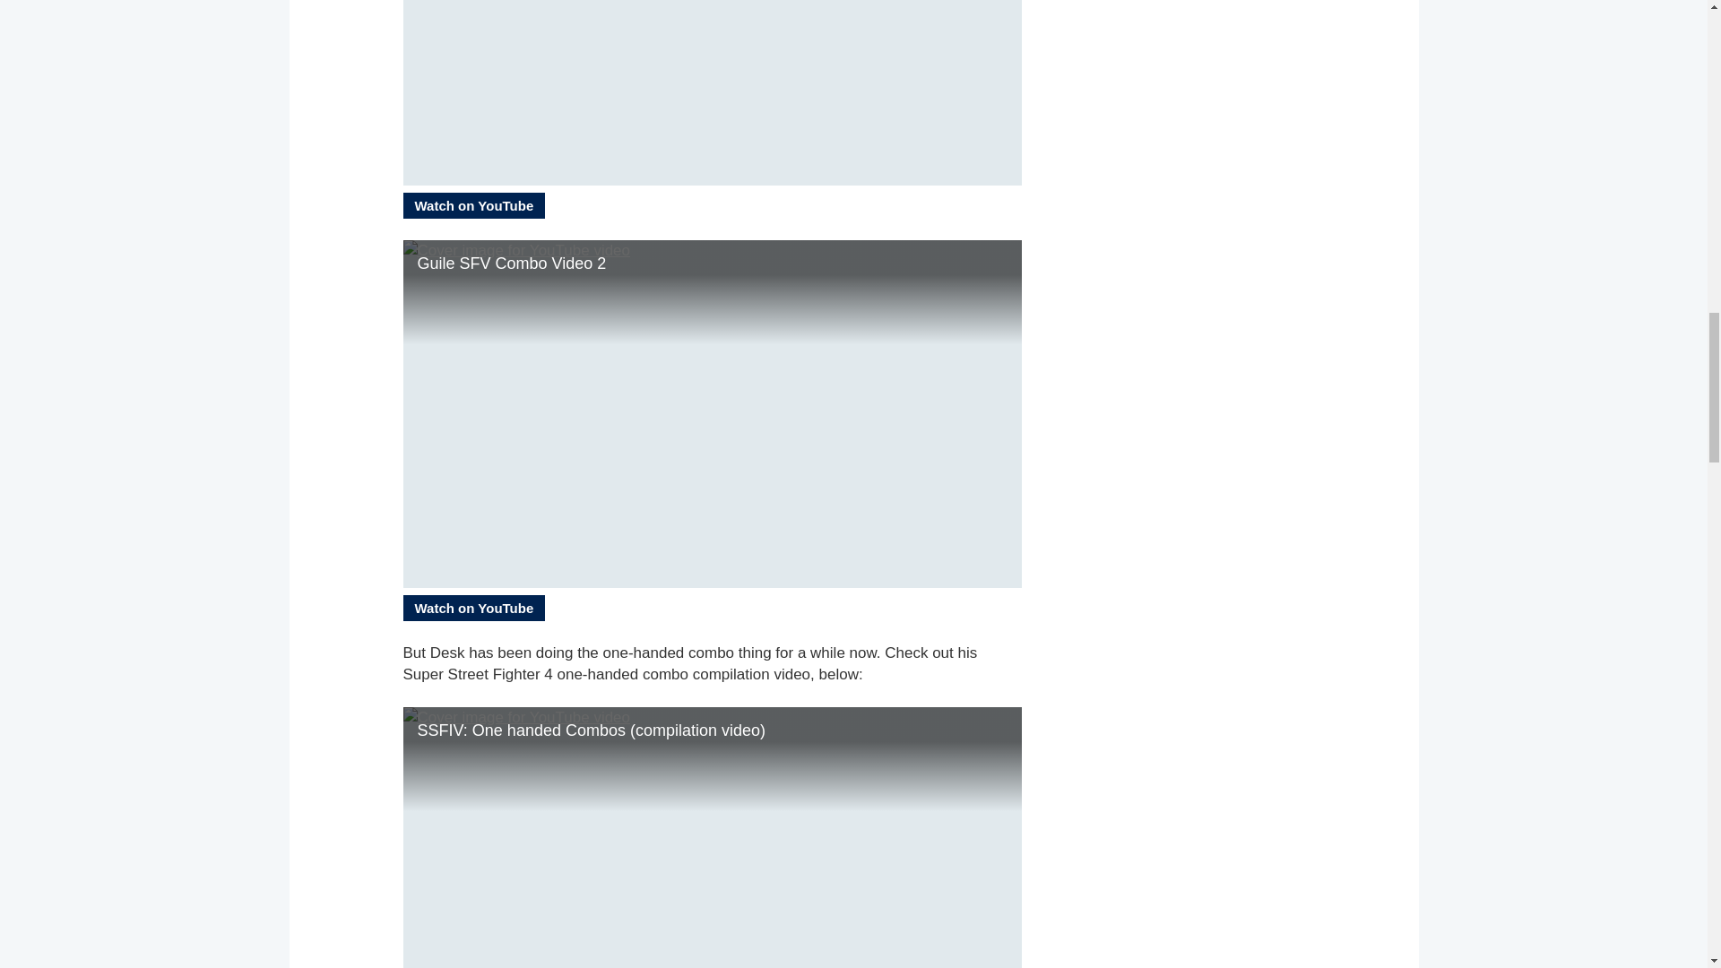  Describe the element at coordinates (473, 205) in the screenshot. I see `Watch on YouTube` at that location.